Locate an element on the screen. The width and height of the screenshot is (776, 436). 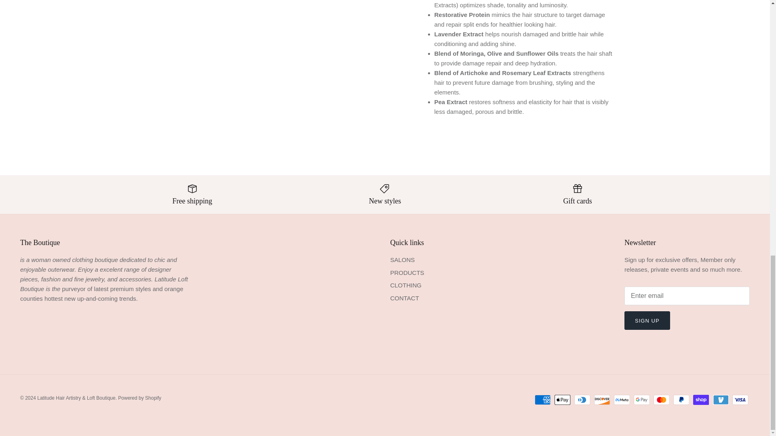
SALONS is located at coordinates (402, 260).